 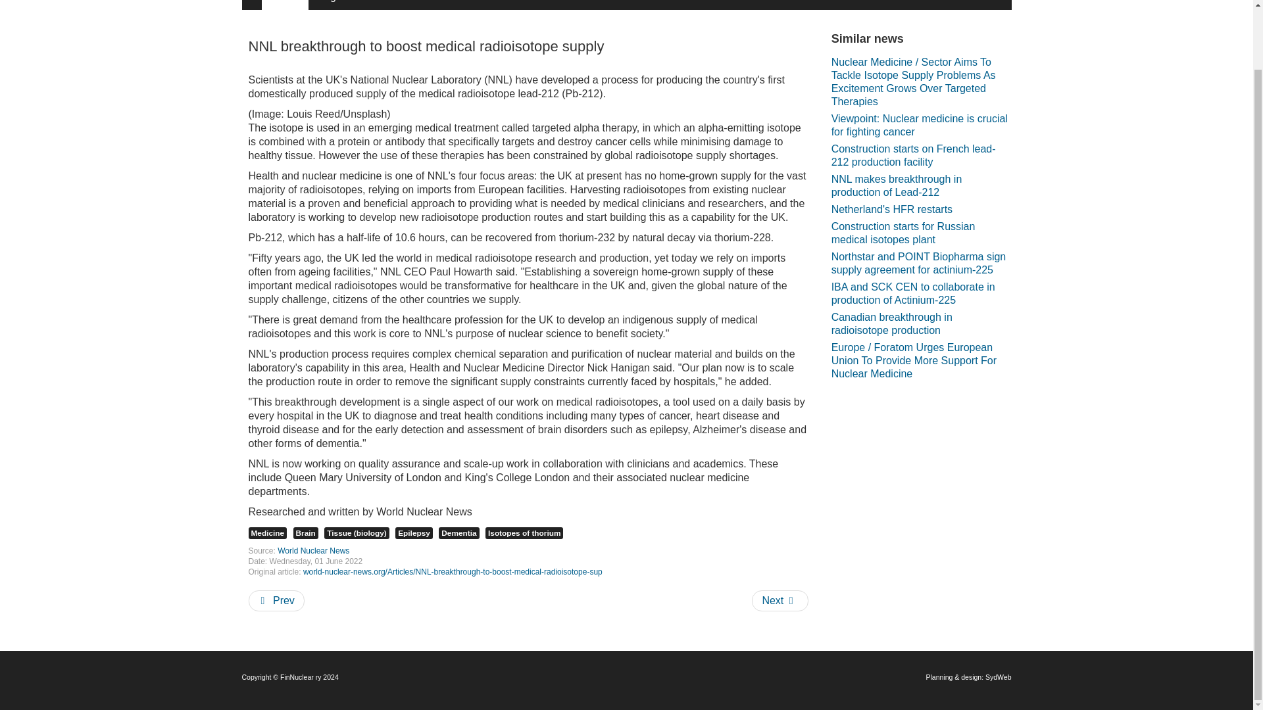 What do you see at coordinates (921, 233) in the screenshot?
I see `Construction starts for Russian medical isotopes plant` at bounding box center [921, 233].